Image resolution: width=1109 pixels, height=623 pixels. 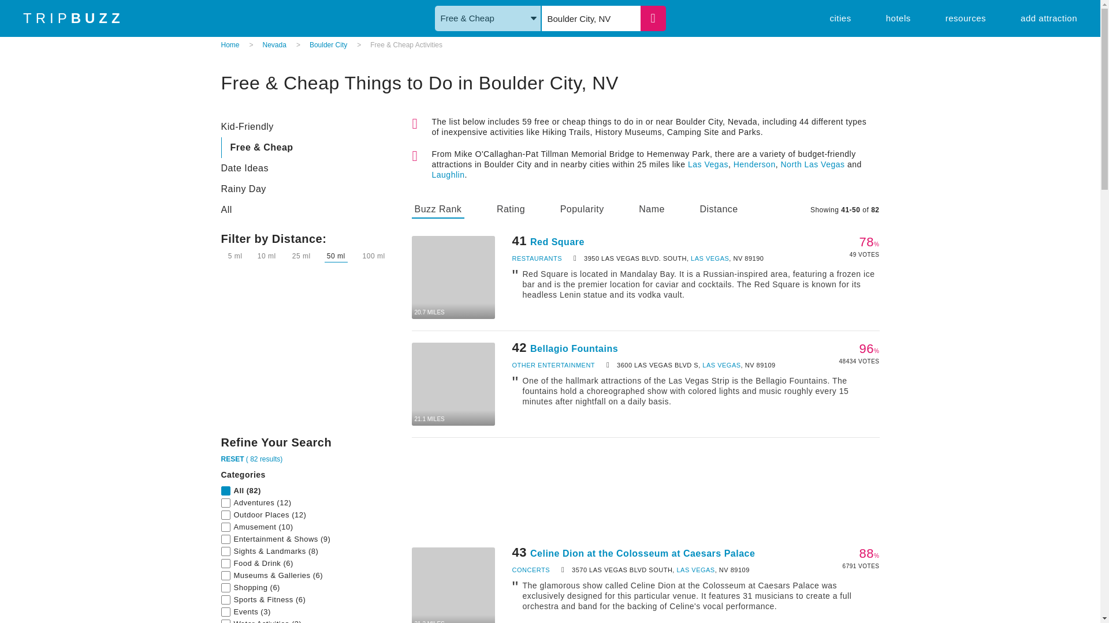 What do you see at coordinates (966, 17) in the screenshot?
I see `Resources` at bounding box center [966, 17].